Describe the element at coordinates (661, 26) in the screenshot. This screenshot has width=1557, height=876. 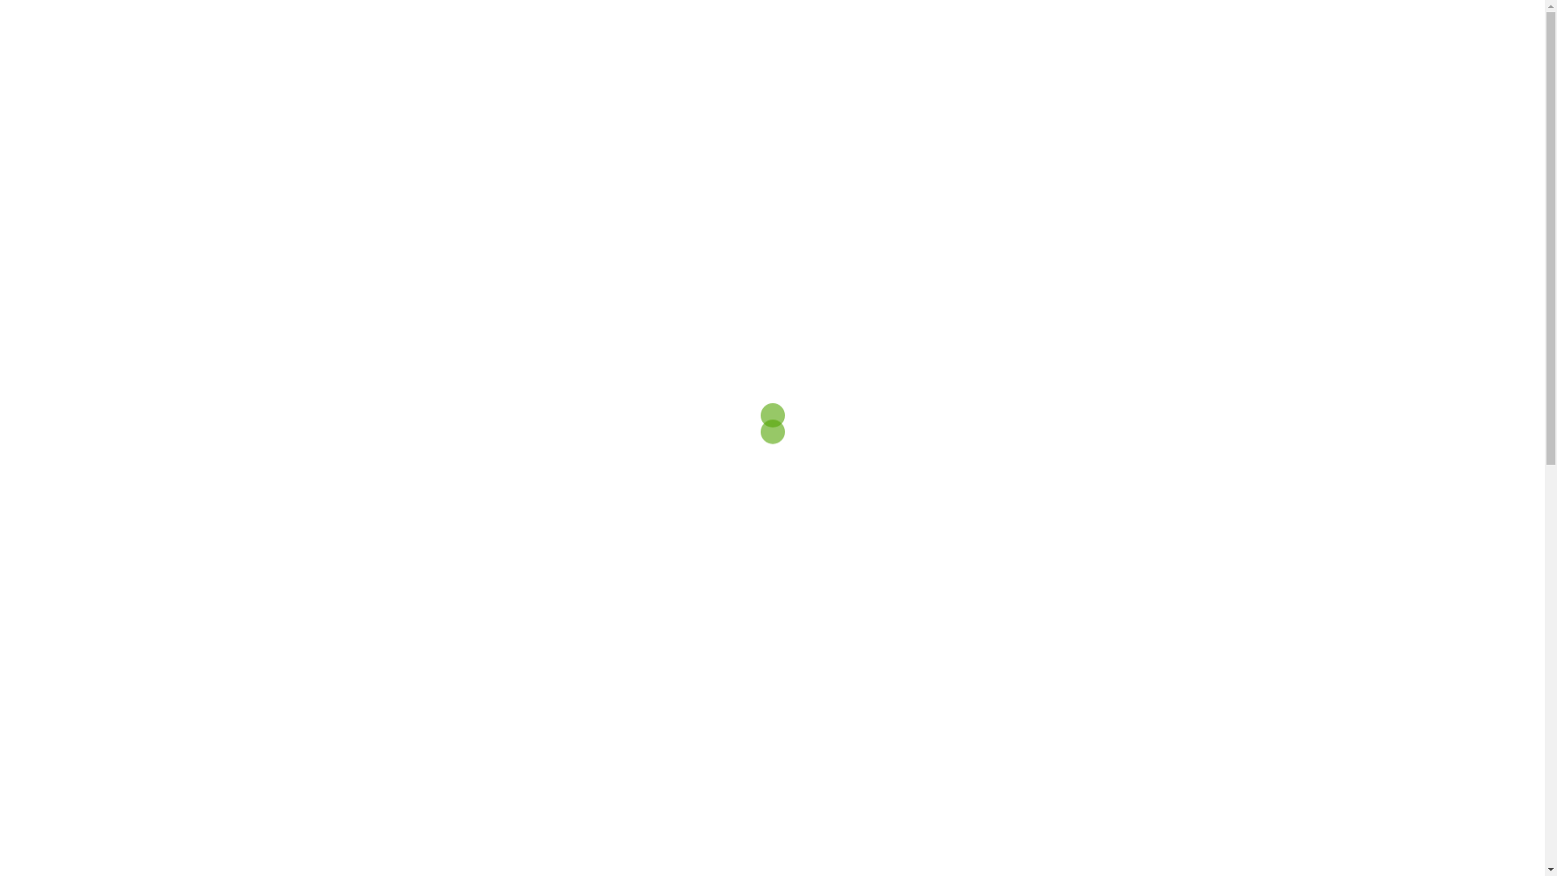
I see `Base-Station` at that location.